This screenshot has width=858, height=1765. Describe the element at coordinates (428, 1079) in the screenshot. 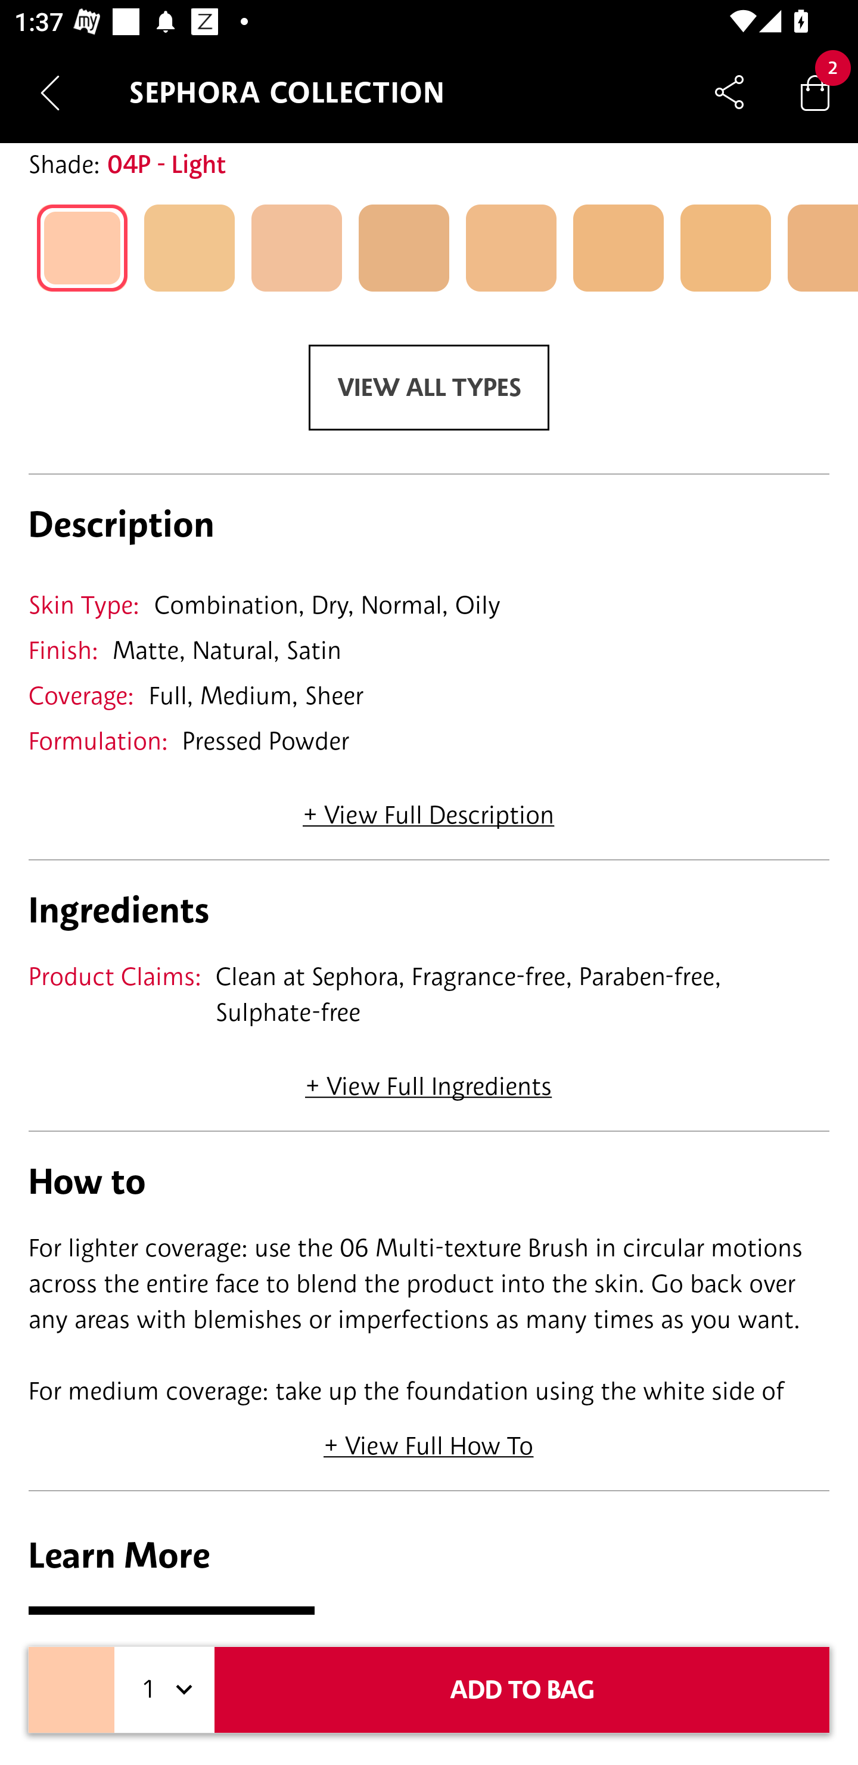

I see `+ View Full Ingredients` at that location.